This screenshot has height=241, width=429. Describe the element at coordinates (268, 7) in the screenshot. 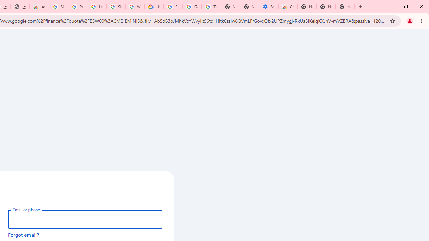

I see `Settings - Accessibility` at that location.